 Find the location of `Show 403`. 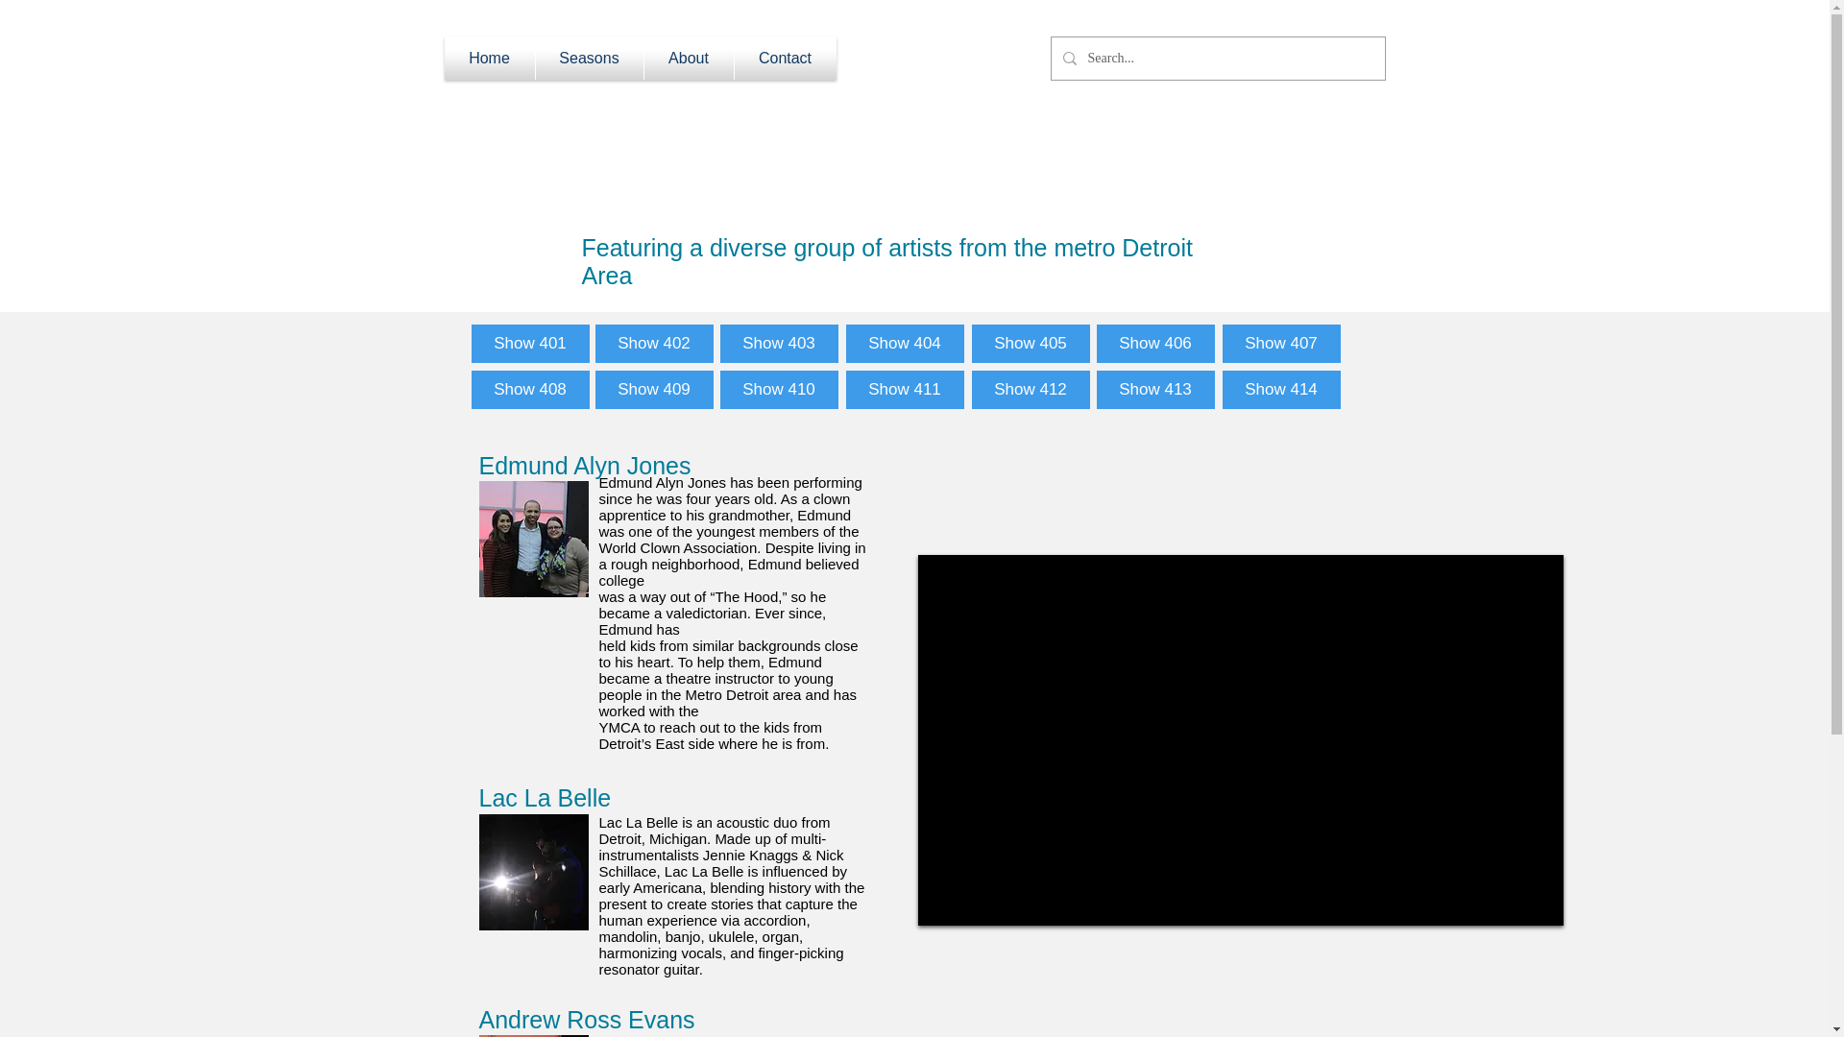

Show 403 is located at coordinates (780, 344).